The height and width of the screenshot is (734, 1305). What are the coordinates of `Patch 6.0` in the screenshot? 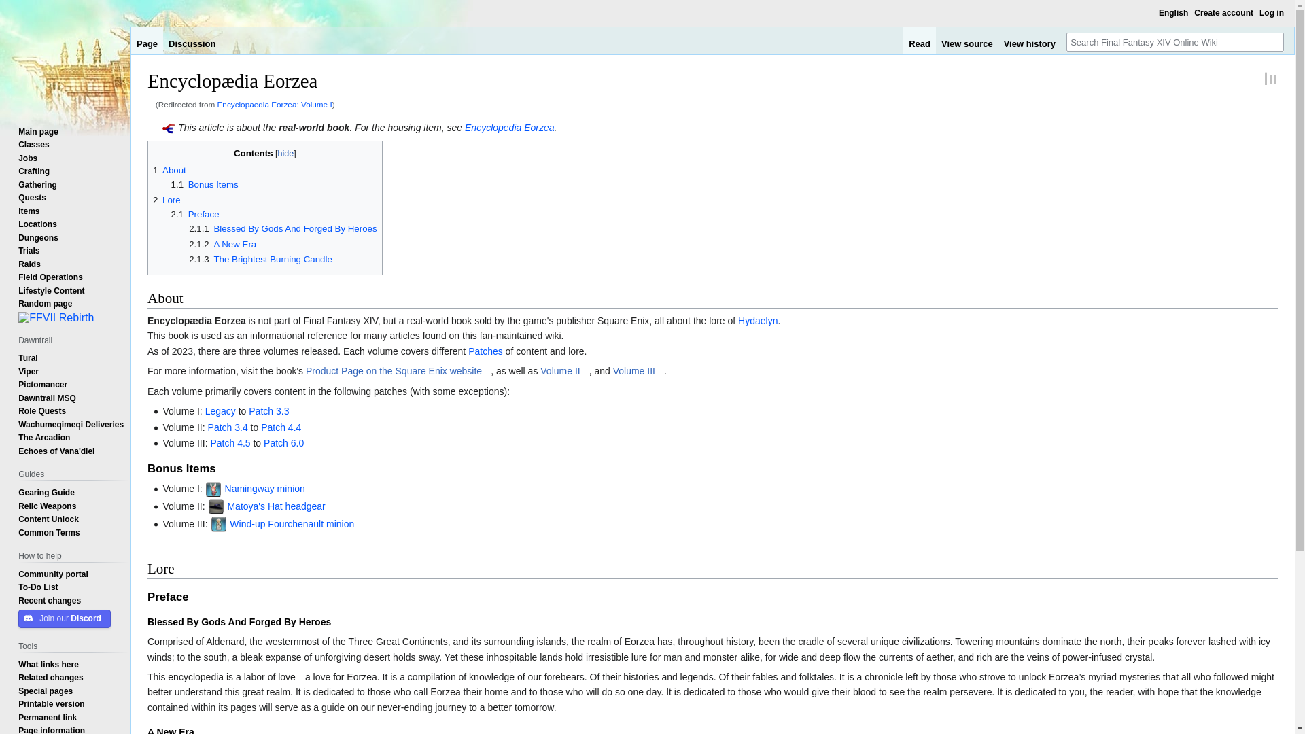 It's located at (283, 442).